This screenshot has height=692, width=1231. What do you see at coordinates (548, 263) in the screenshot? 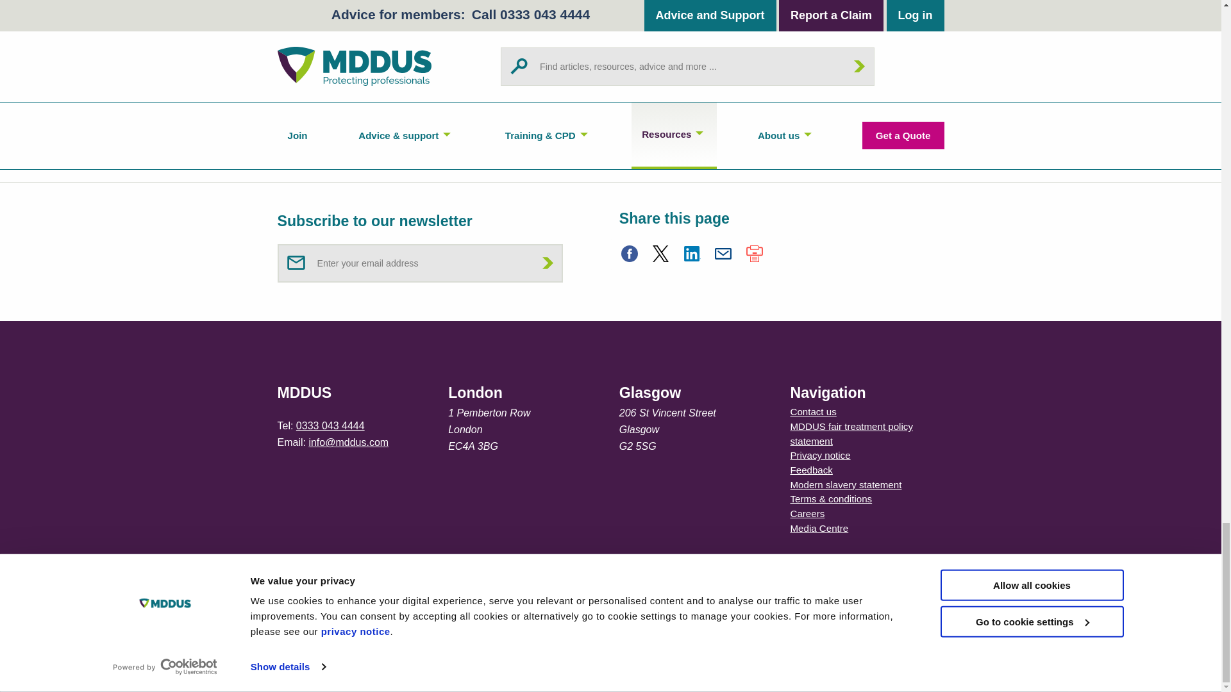
I see `Submit` at bounding box center [548, 263].